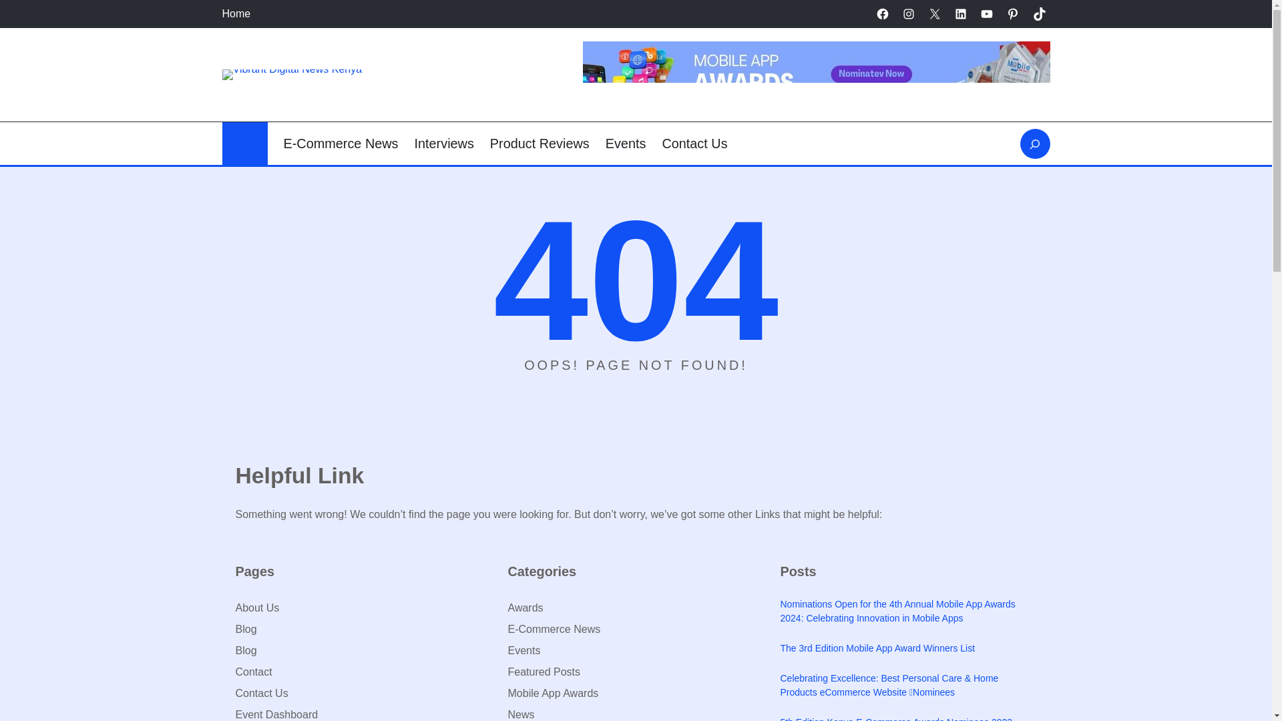 The image size is (1282, 721). What do you see at coordinates (276, 714) in the screenshot?
I see `Event Dashboard` at bounding box center [276, 714].